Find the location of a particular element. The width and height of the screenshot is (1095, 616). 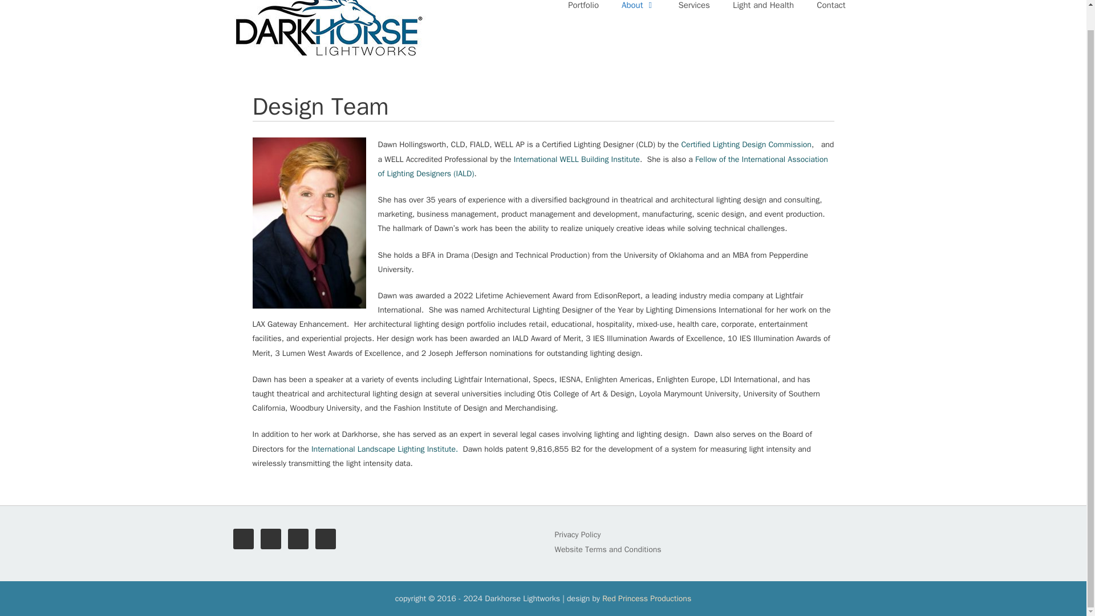

Portfolio is located at coordinates (583, 11).